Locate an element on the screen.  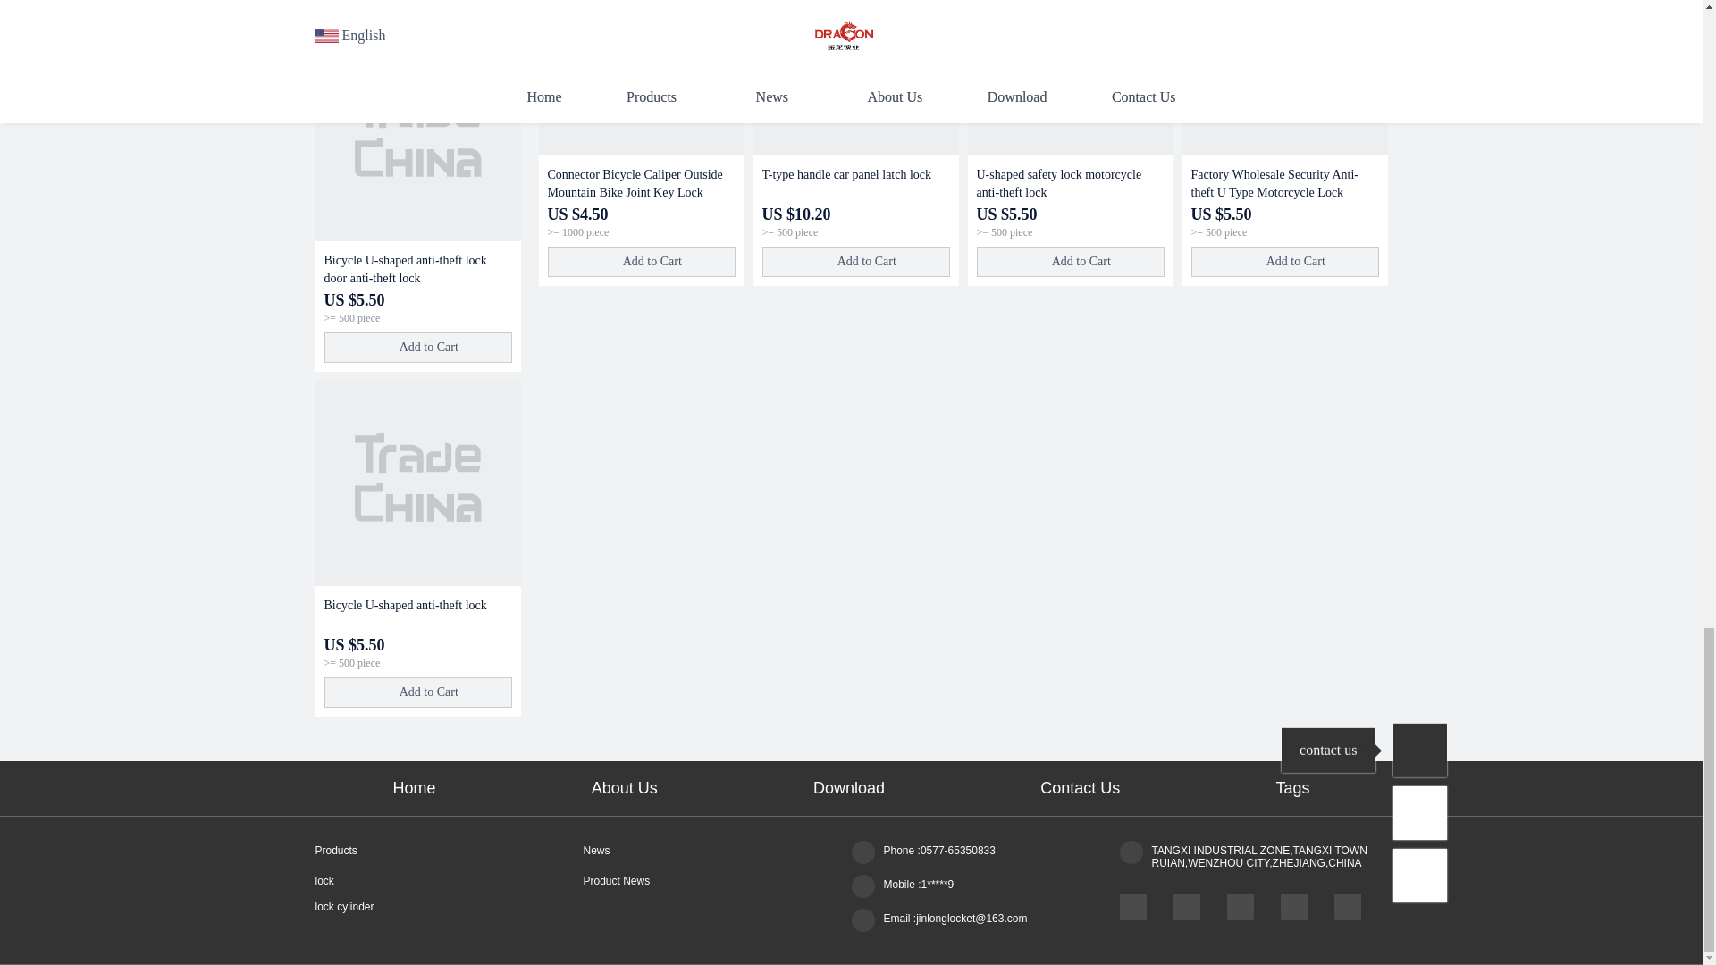
Factory Wholesale Security Anti-theft U Type Motorcycle Lock is located at coordinates (1283, 77).